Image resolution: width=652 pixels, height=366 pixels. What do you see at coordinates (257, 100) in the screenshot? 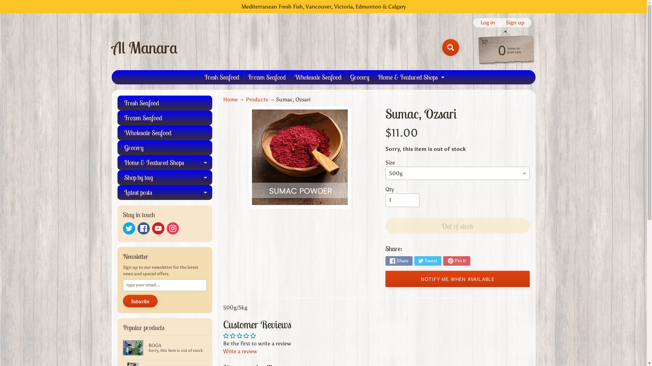
I see `Products` at bounding box center [257, 100].